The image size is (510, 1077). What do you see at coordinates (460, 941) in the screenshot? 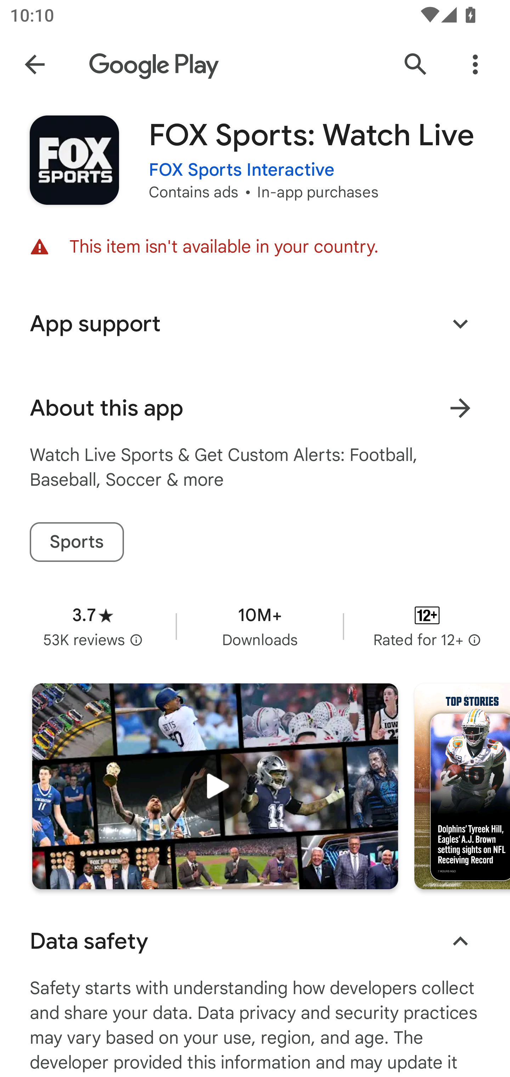
I see `Collapse` at bounding box center [460, 941].